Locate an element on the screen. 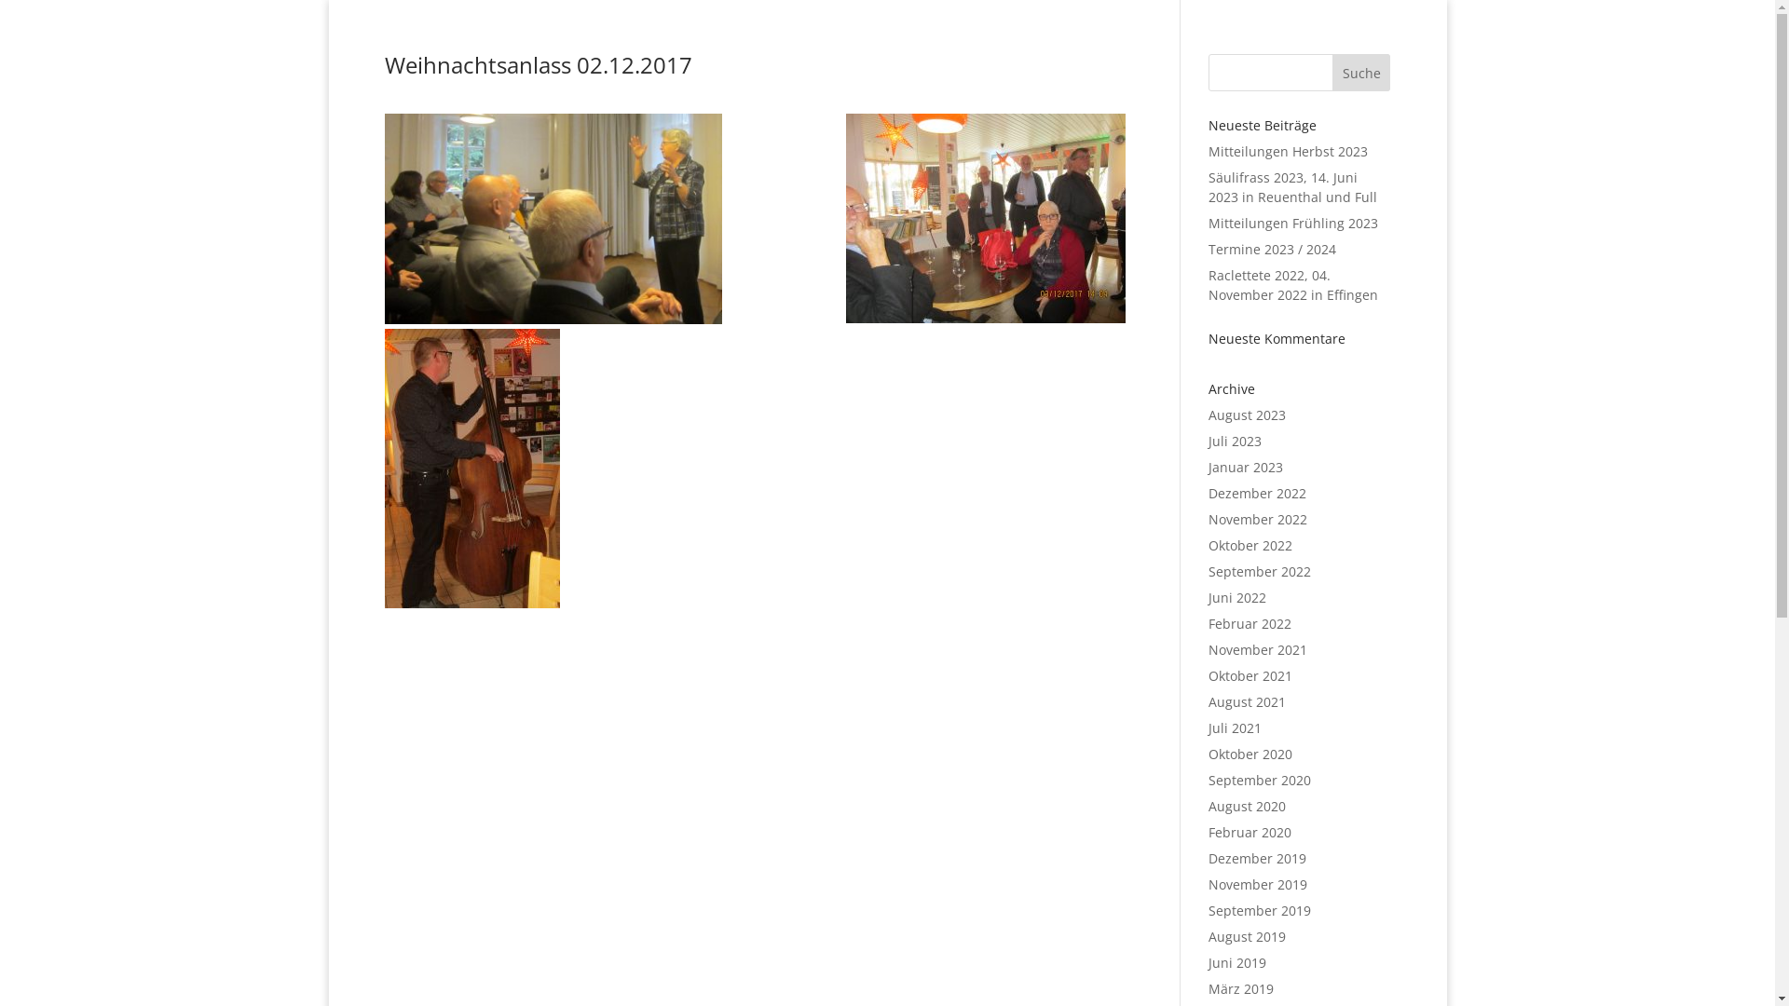 Image resolution: width=1789 pixels, height=1006 pixels. Februar 2020 is located at coordinates (1250, 833).